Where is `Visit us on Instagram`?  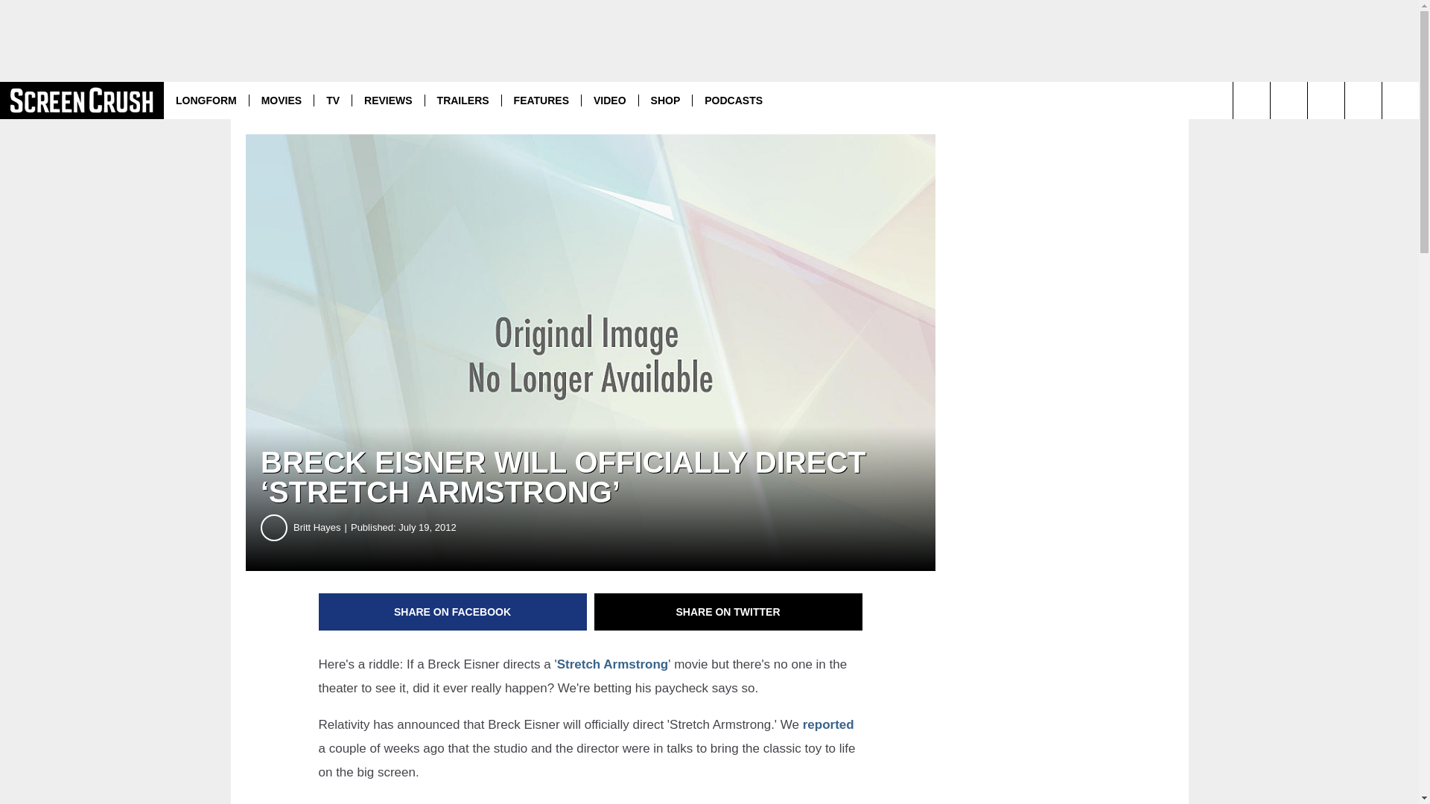
Visit us on Instagram is located at coordinates (1288, 100).